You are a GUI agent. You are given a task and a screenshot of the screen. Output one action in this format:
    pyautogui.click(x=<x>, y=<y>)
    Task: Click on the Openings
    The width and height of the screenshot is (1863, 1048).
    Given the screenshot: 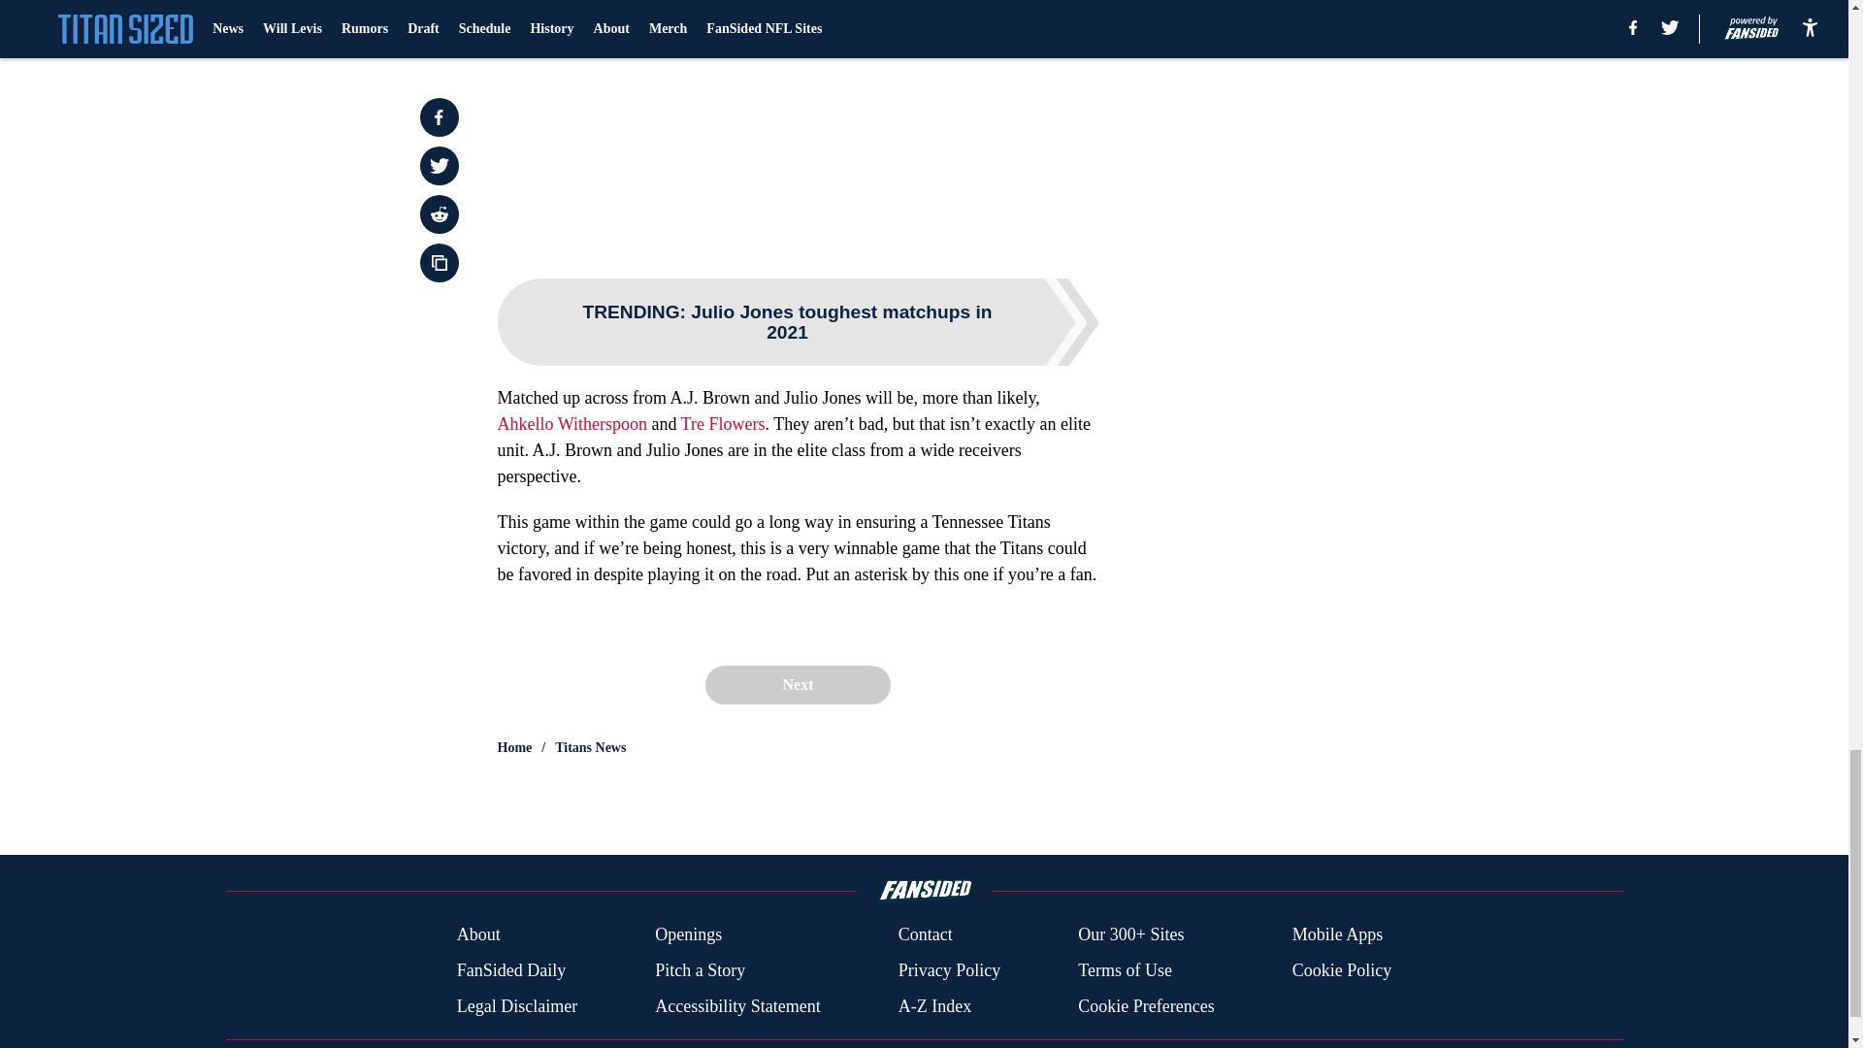 What is the action you would take?
    pyautogui.click(x=689, y=935)
    